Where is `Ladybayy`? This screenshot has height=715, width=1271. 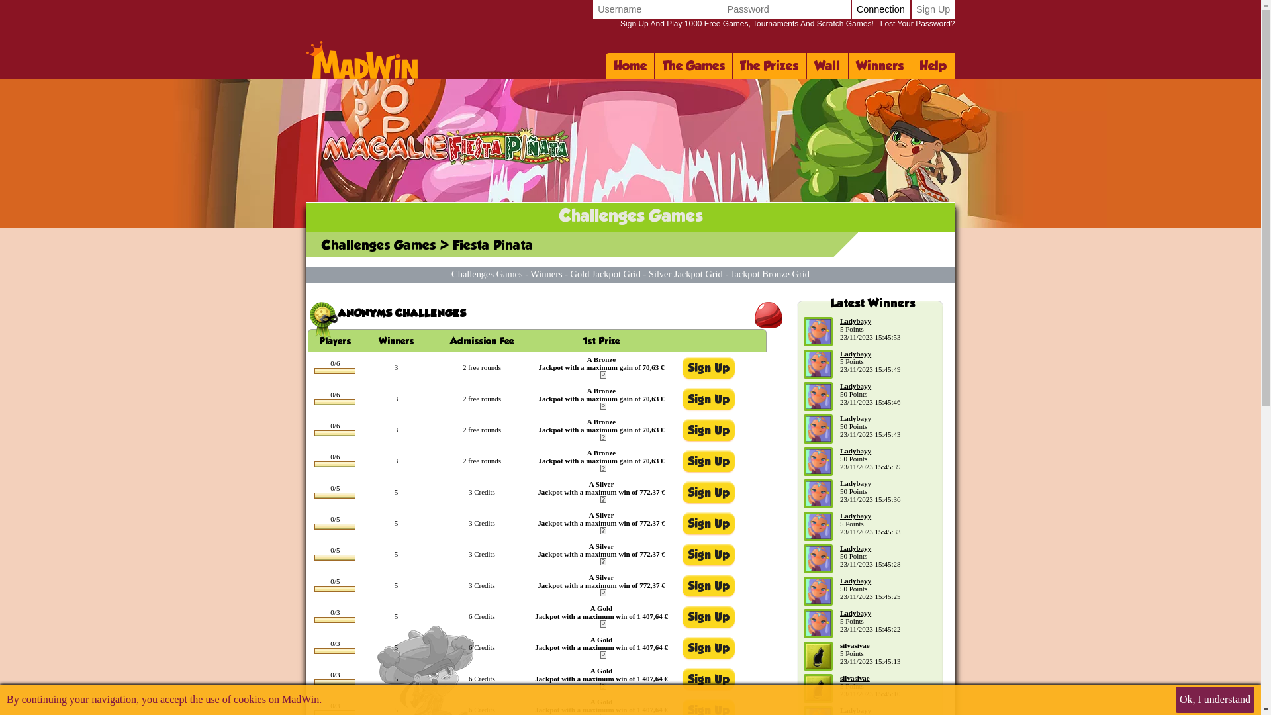
Ladybayy is located at coordinates (855, 613).